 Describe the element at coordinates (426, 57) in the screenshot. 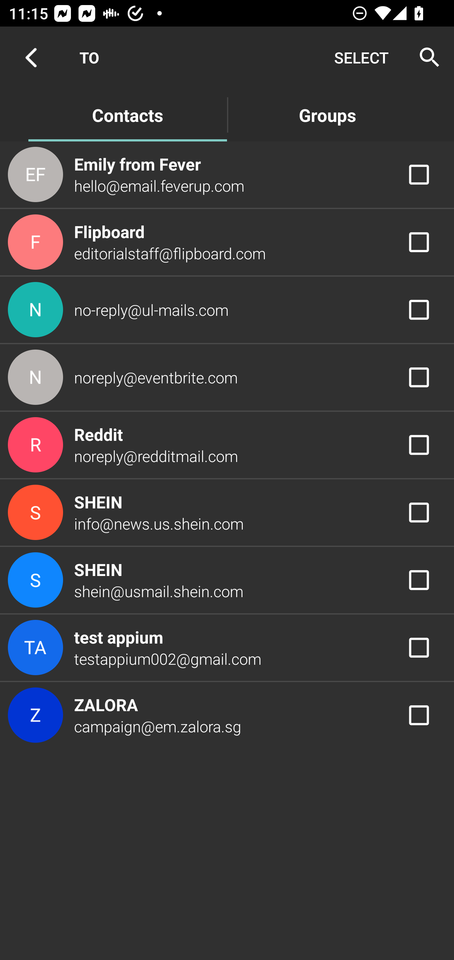

I see `Search` at that location.